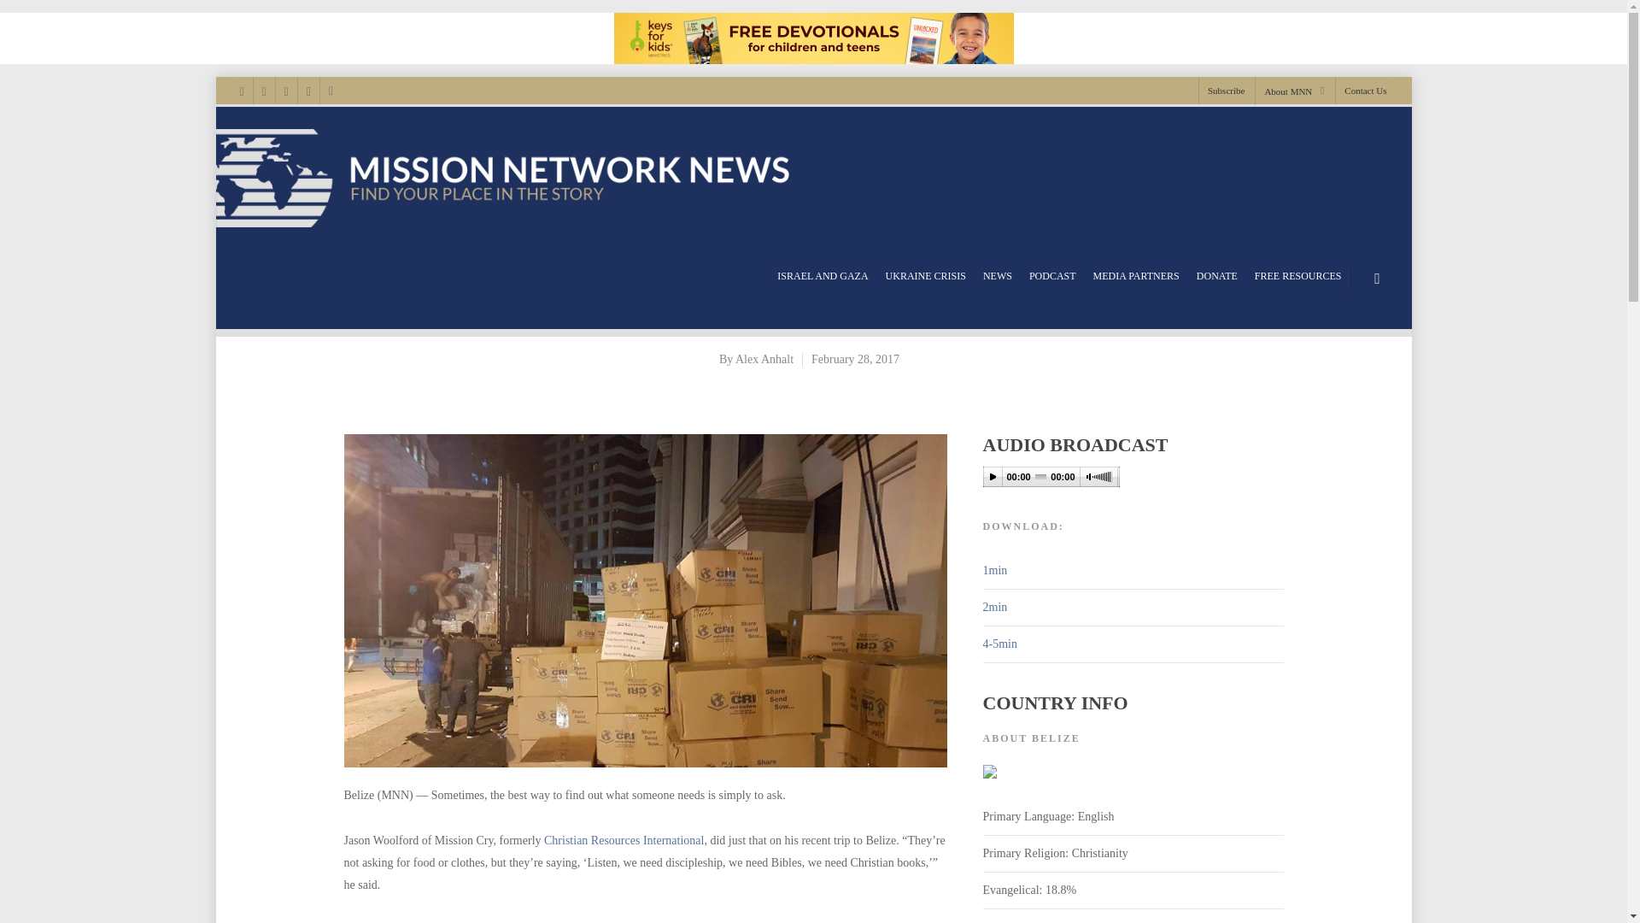 The image size is (1640, 923). I want to click on Contact Us, so click(1360, 91).